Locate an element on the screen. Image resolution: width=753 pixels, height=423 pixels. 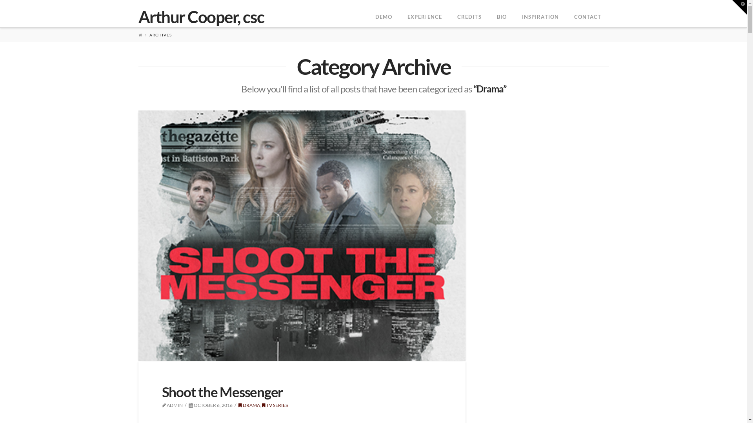
EXPERIENCE is located at coordinates (424, 14).